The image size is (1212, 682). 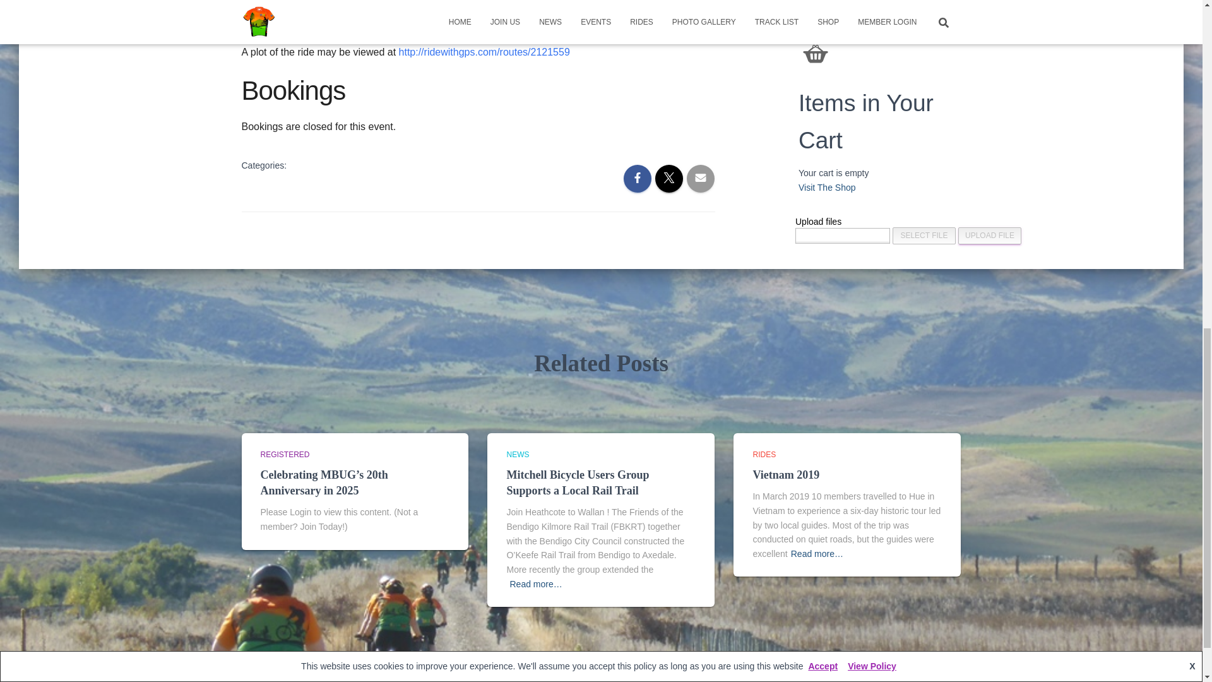 What do you see at coordinates (990, 235) in the screenshot?
I see `Upload File` at bounding box center [990, 235].